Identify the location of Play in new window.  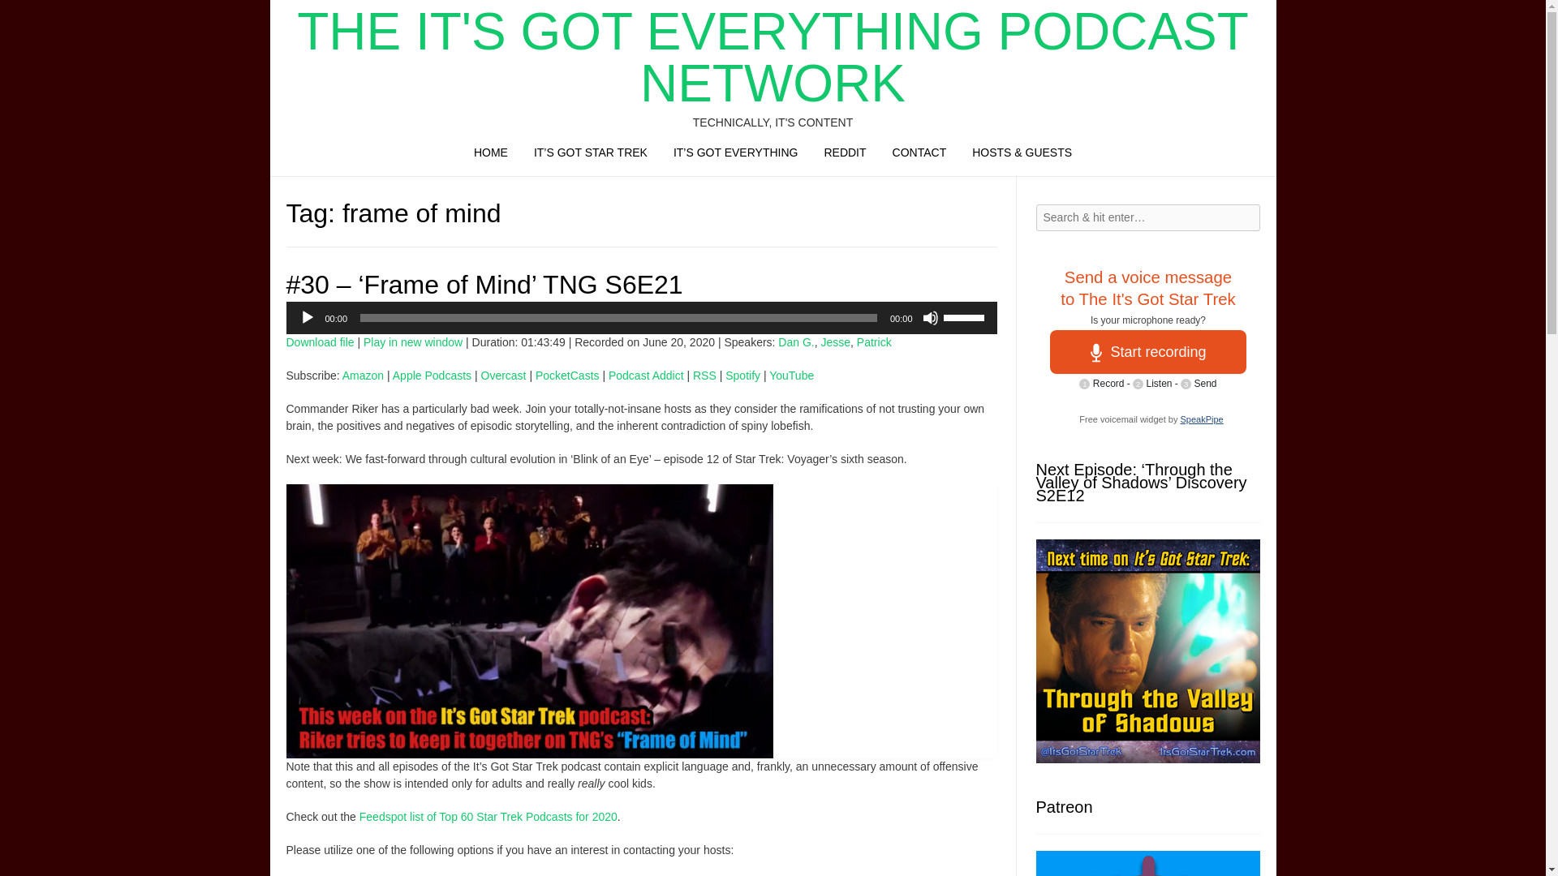
(412, 341).